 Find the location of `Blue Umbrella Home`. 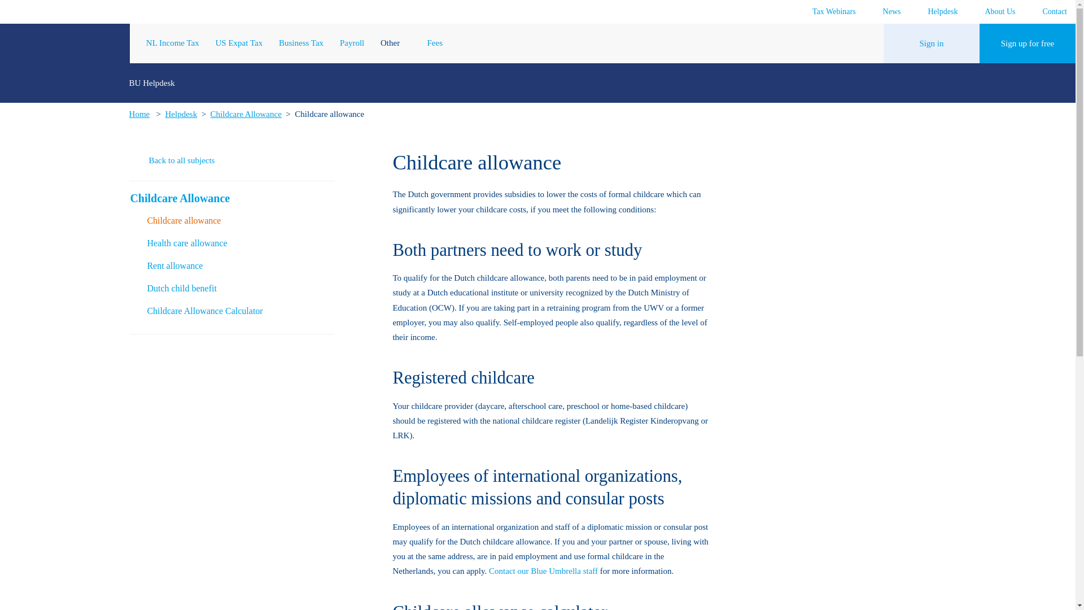

Blue Umbrella Home is located at coordinates (65, 43).